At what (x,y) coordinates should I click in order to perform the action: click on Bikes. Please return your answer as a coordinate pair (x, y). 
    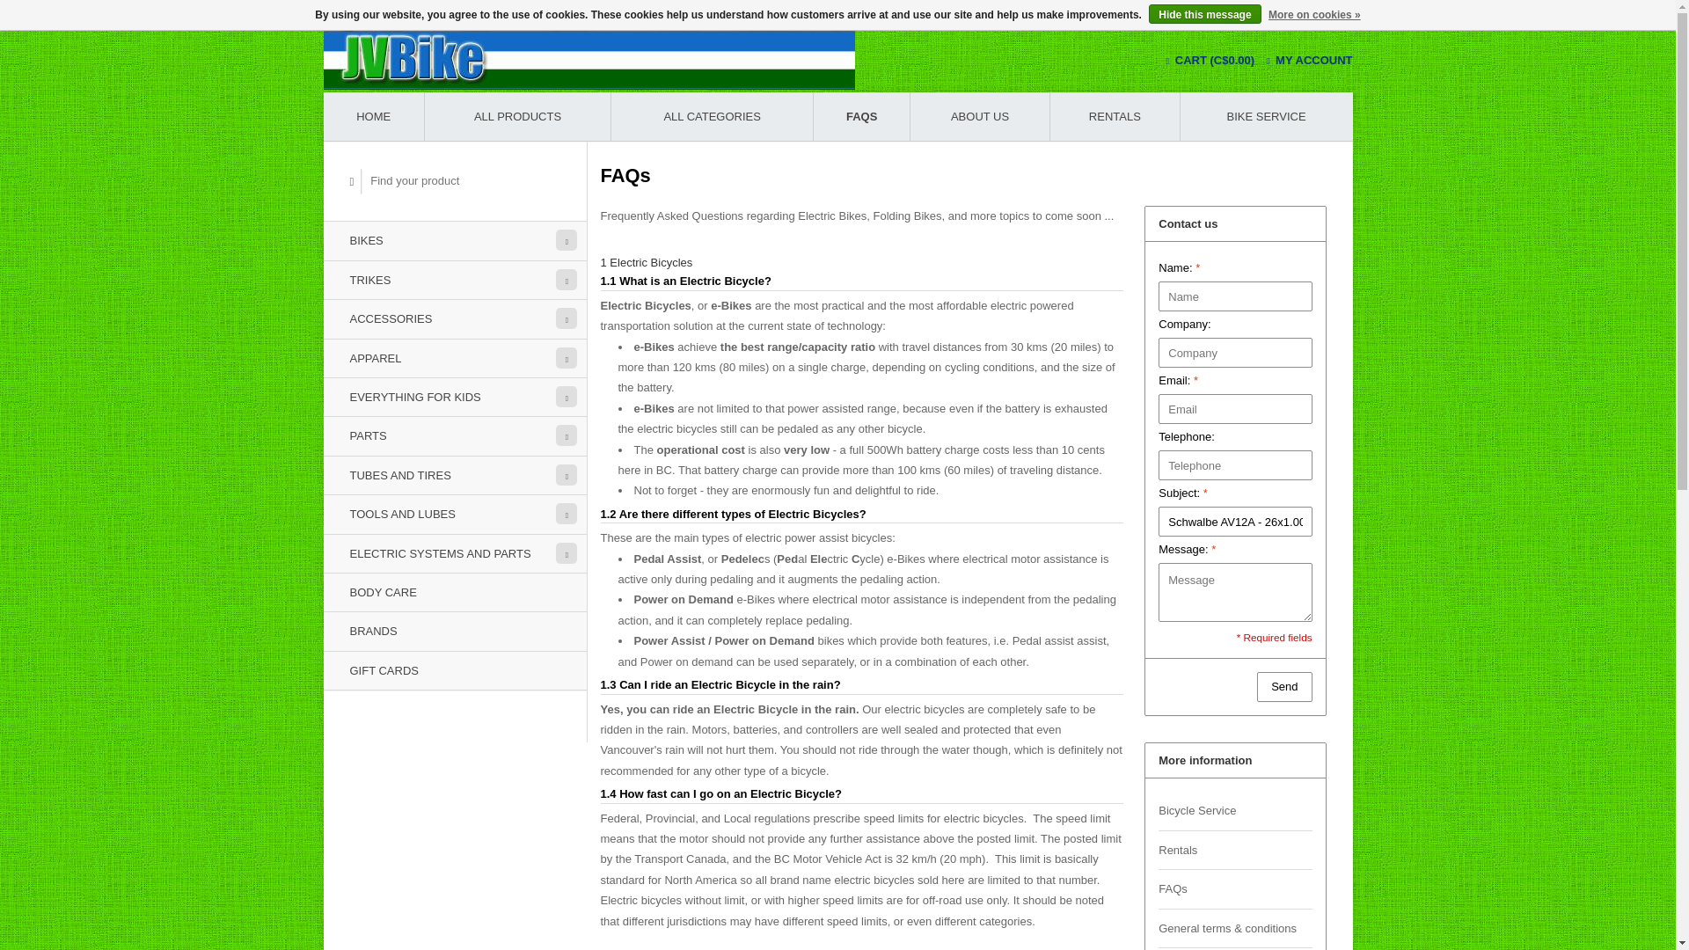
    Looking at the image, I should click on (455, 239).